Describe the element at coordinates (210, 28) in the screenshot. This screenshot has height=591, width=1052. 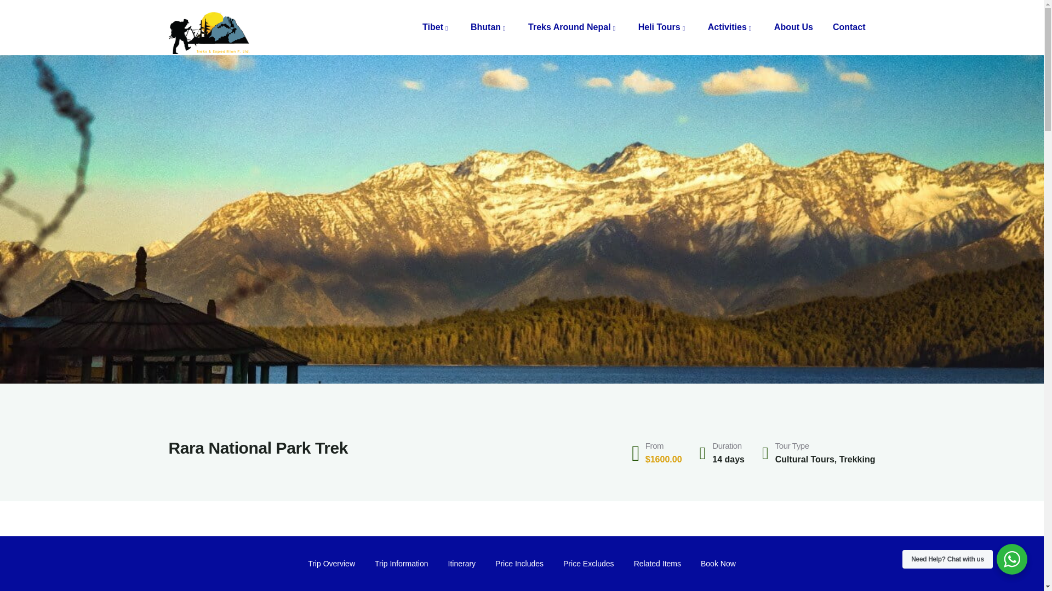
I see `Home` at that location.